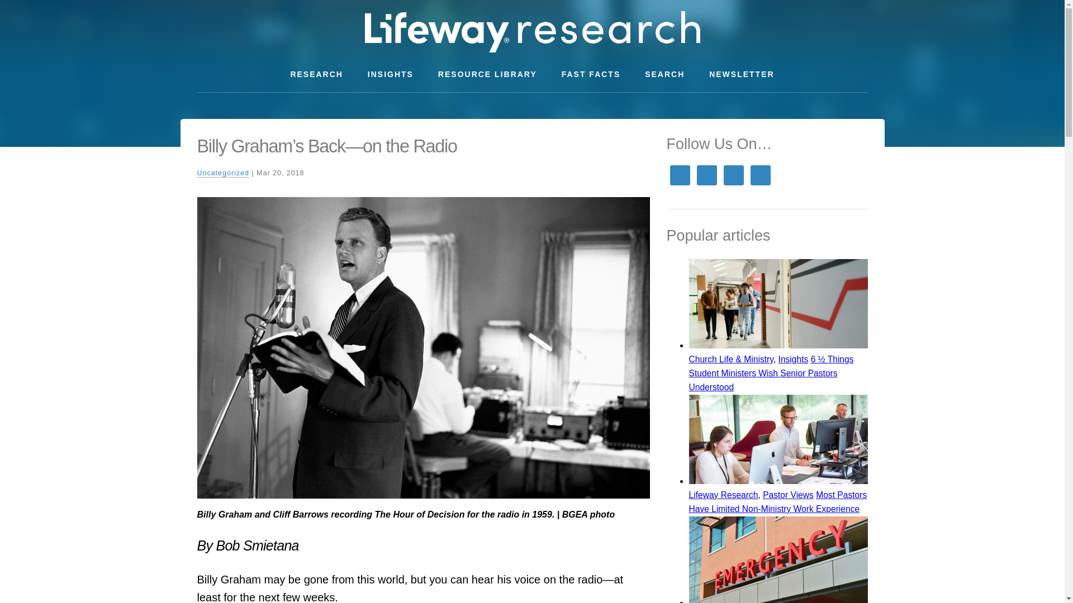 This screenshot has height=603, width=1073. I want to click on RESEARCH, so click(316, 74).